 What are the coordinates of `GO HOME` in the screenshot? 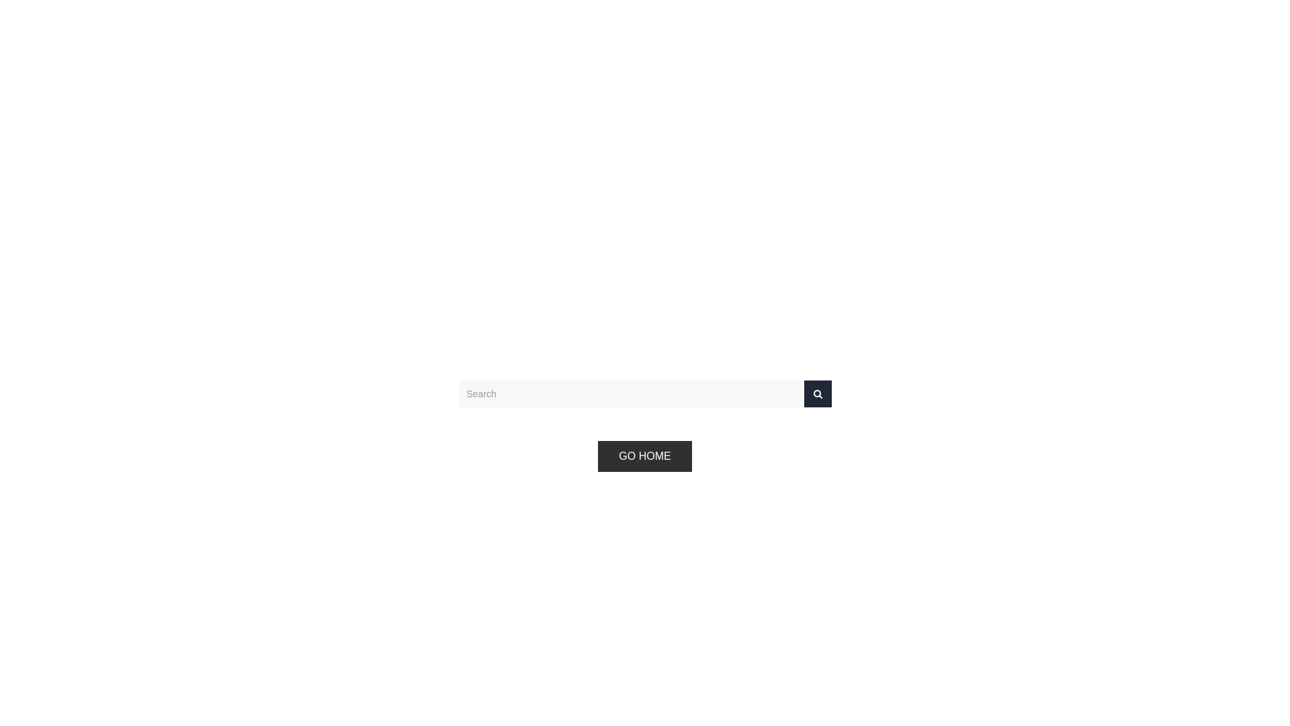 It's located at (645, 456).